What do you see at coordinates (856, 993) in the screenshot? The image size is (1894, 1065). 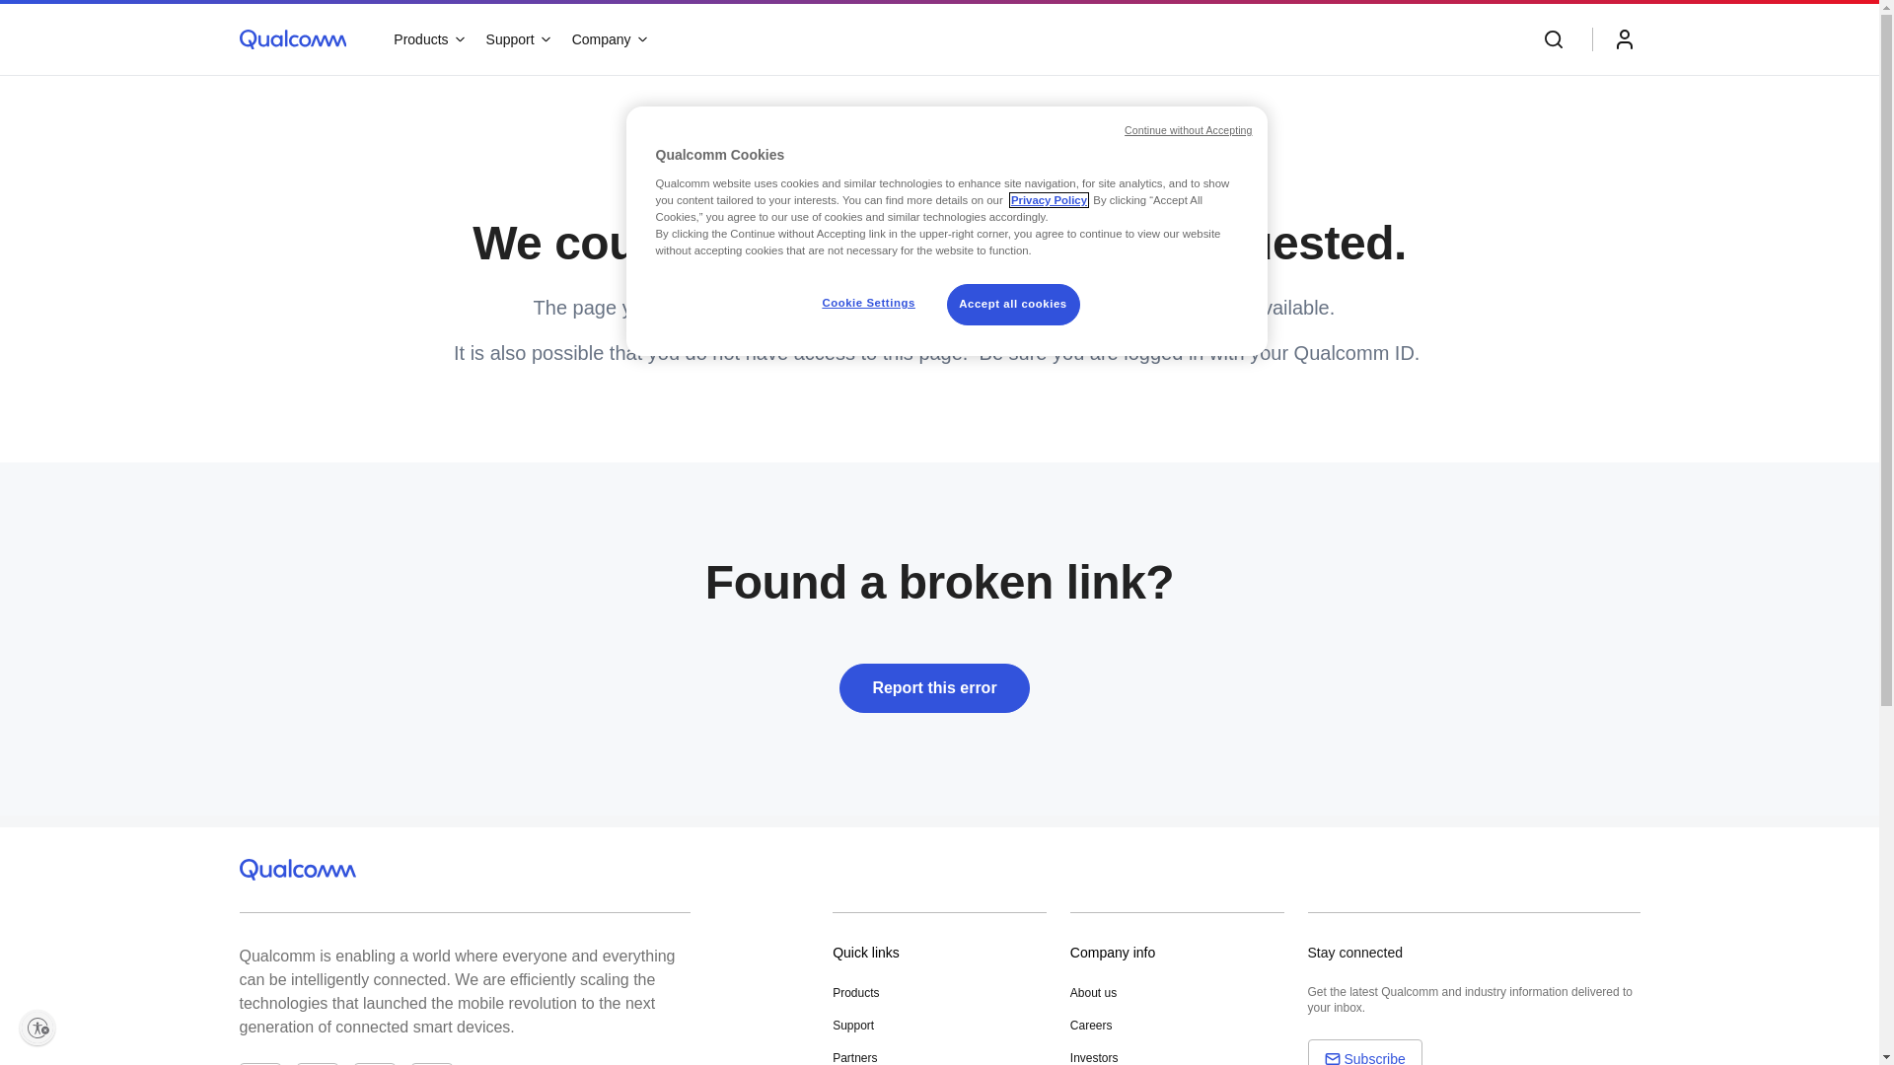 I see `Products` at bounding box center [856, 993].